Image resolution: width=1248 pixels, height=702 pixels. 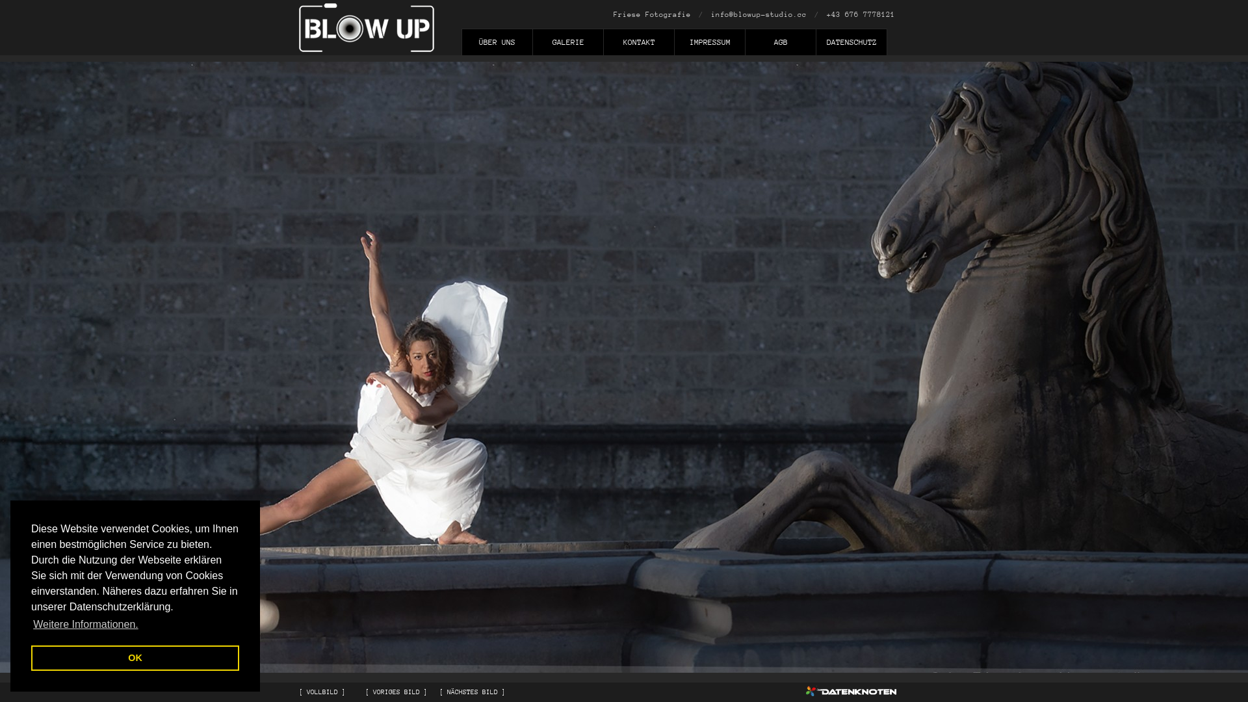 What do you see at coordinates (638, 45) in the screenshot?
I see `KONTAKT` at bounding box center [638, 45].